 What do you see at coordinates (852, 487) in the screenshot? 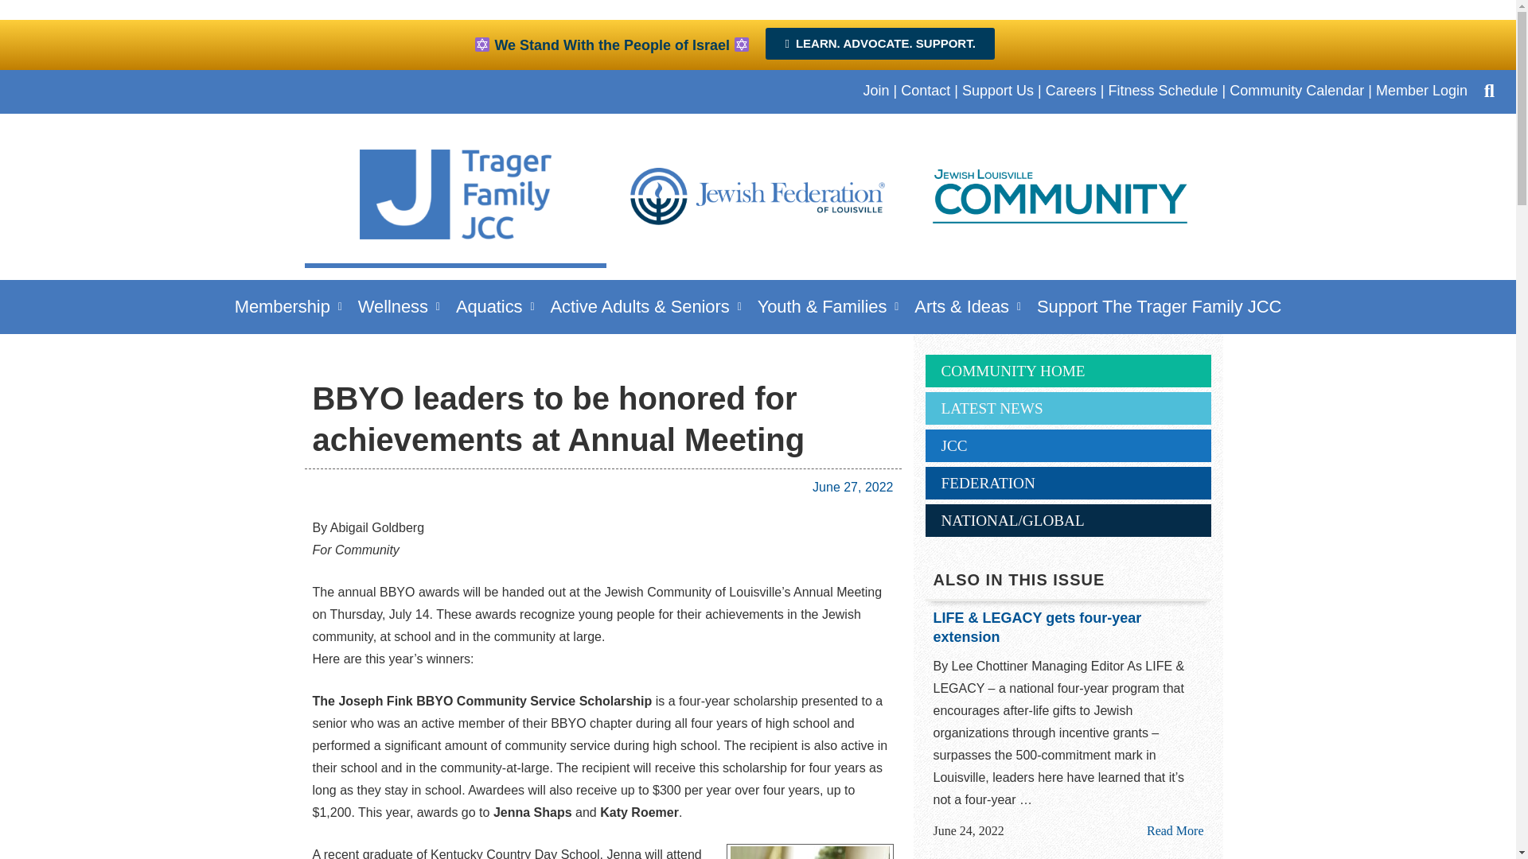
I see `10:45 am` at bounding box center [852, 487].